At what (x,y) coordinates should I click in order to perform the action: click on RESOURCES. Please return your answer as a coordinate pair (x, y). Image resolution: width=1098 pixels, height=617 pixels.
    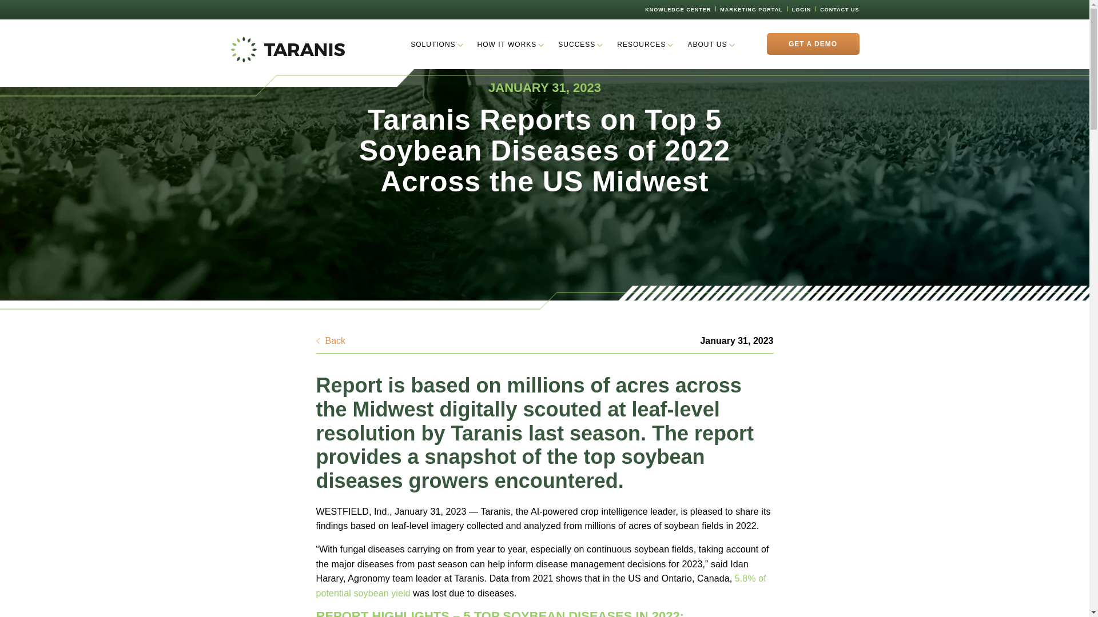
    Looking at the image, I should click on (641, 45).